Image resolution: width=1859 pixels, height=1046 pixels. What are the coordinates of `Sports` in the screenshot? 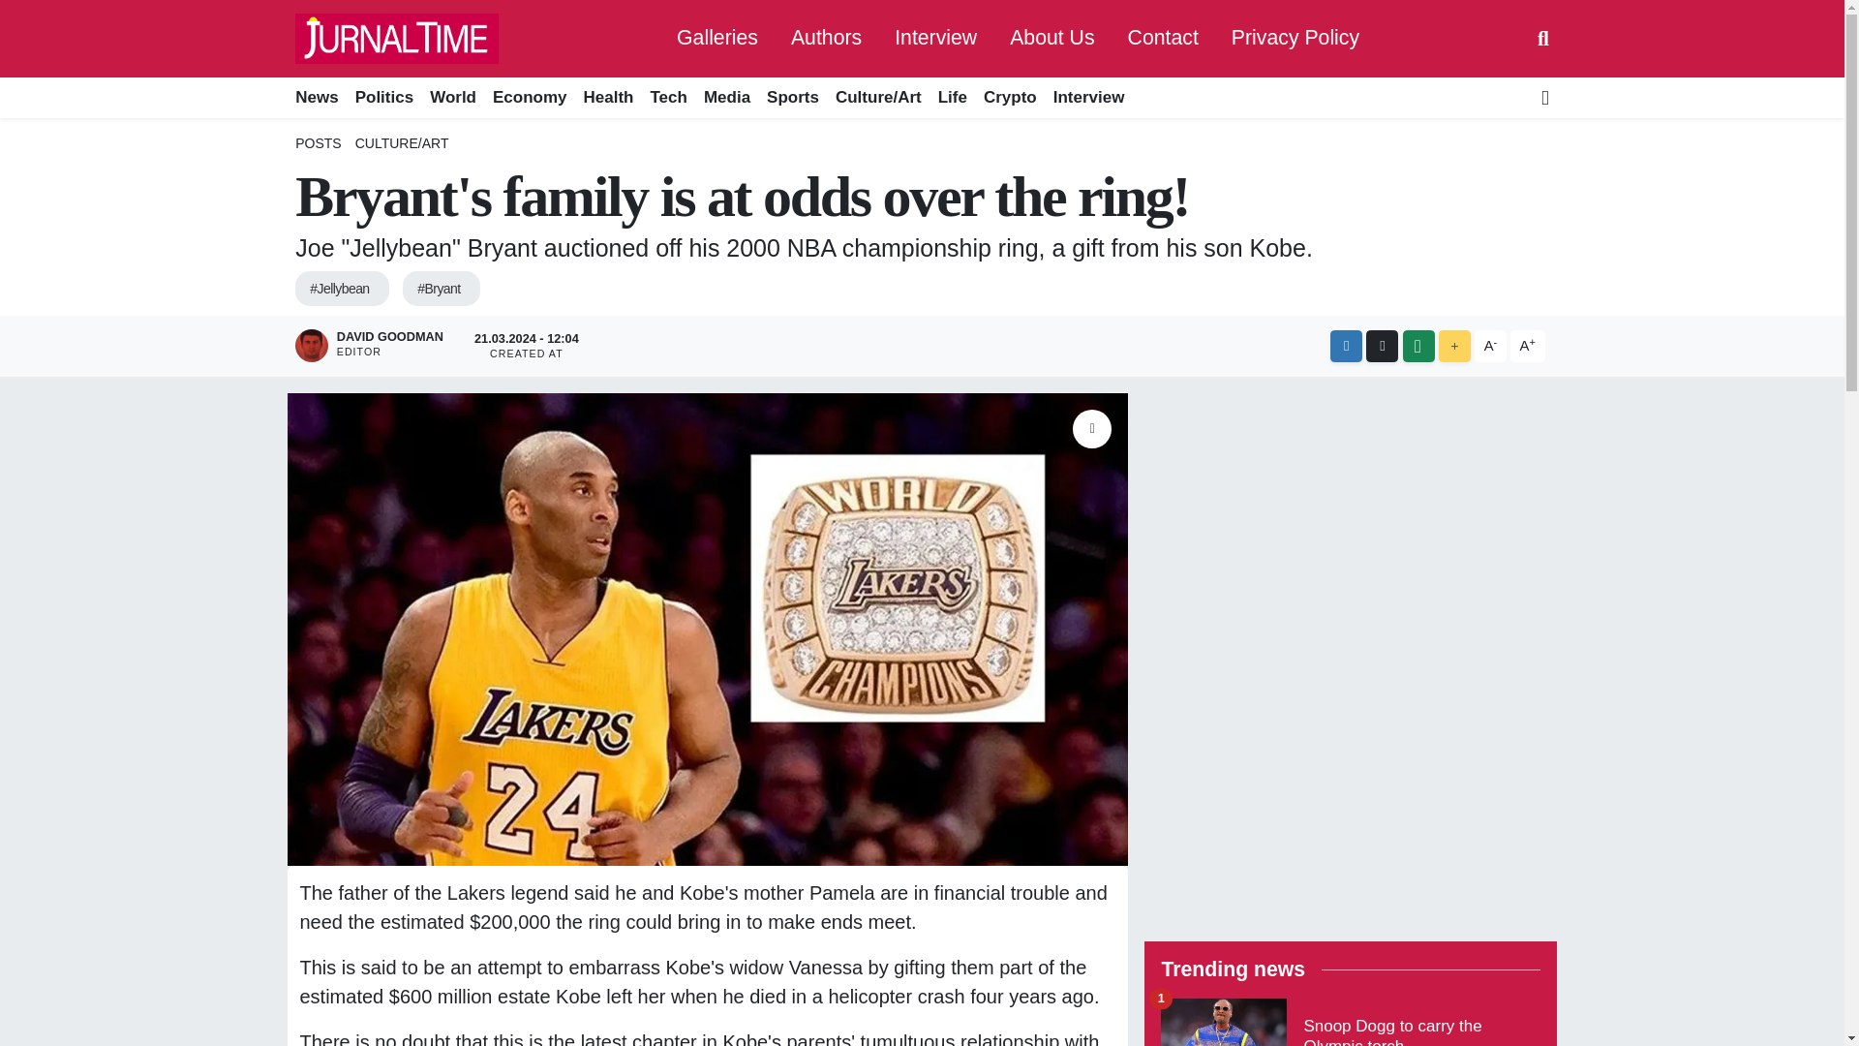 It's located at (792, 98).